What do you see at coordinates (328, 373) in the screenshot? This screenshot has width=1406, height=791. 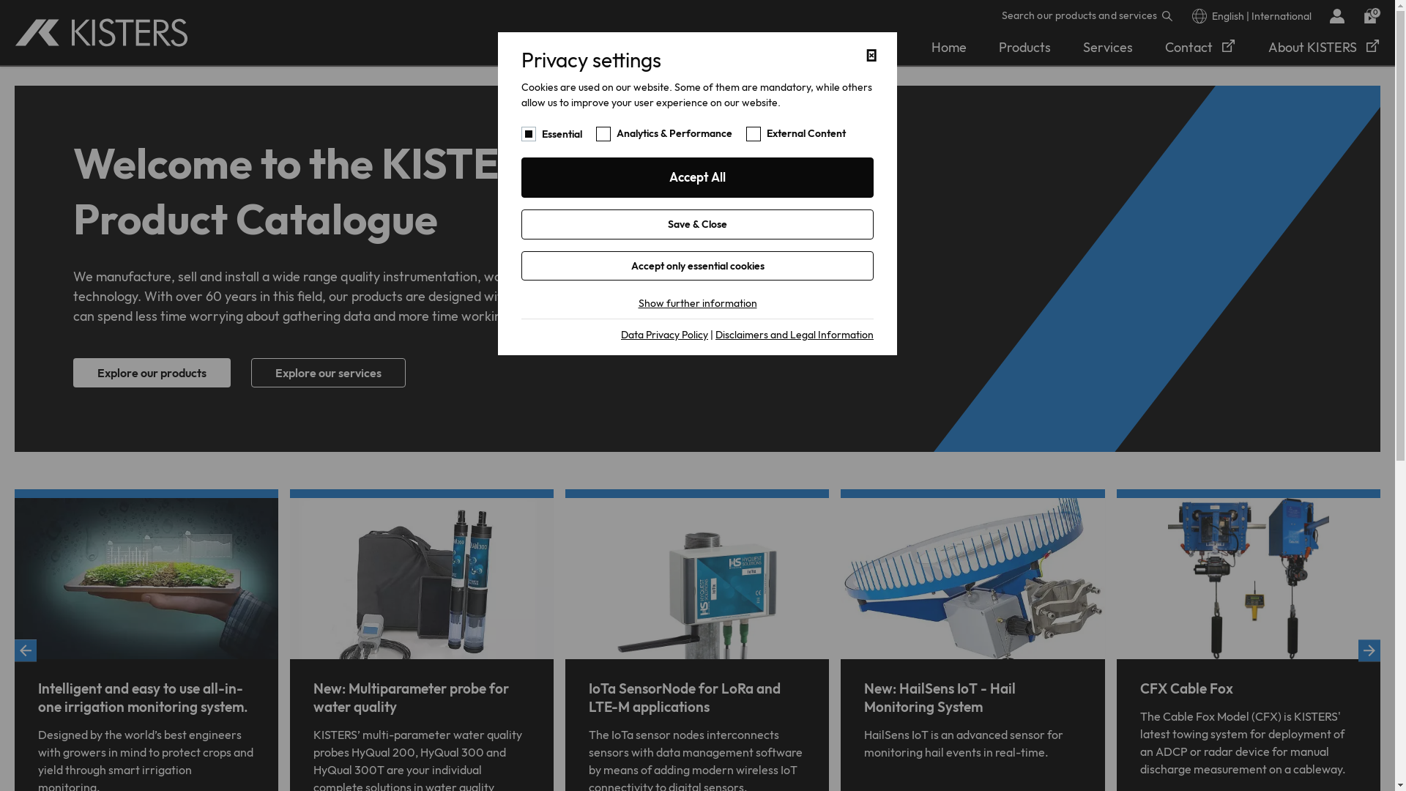 I see `Explore our services` at bounding box center [328, 373].